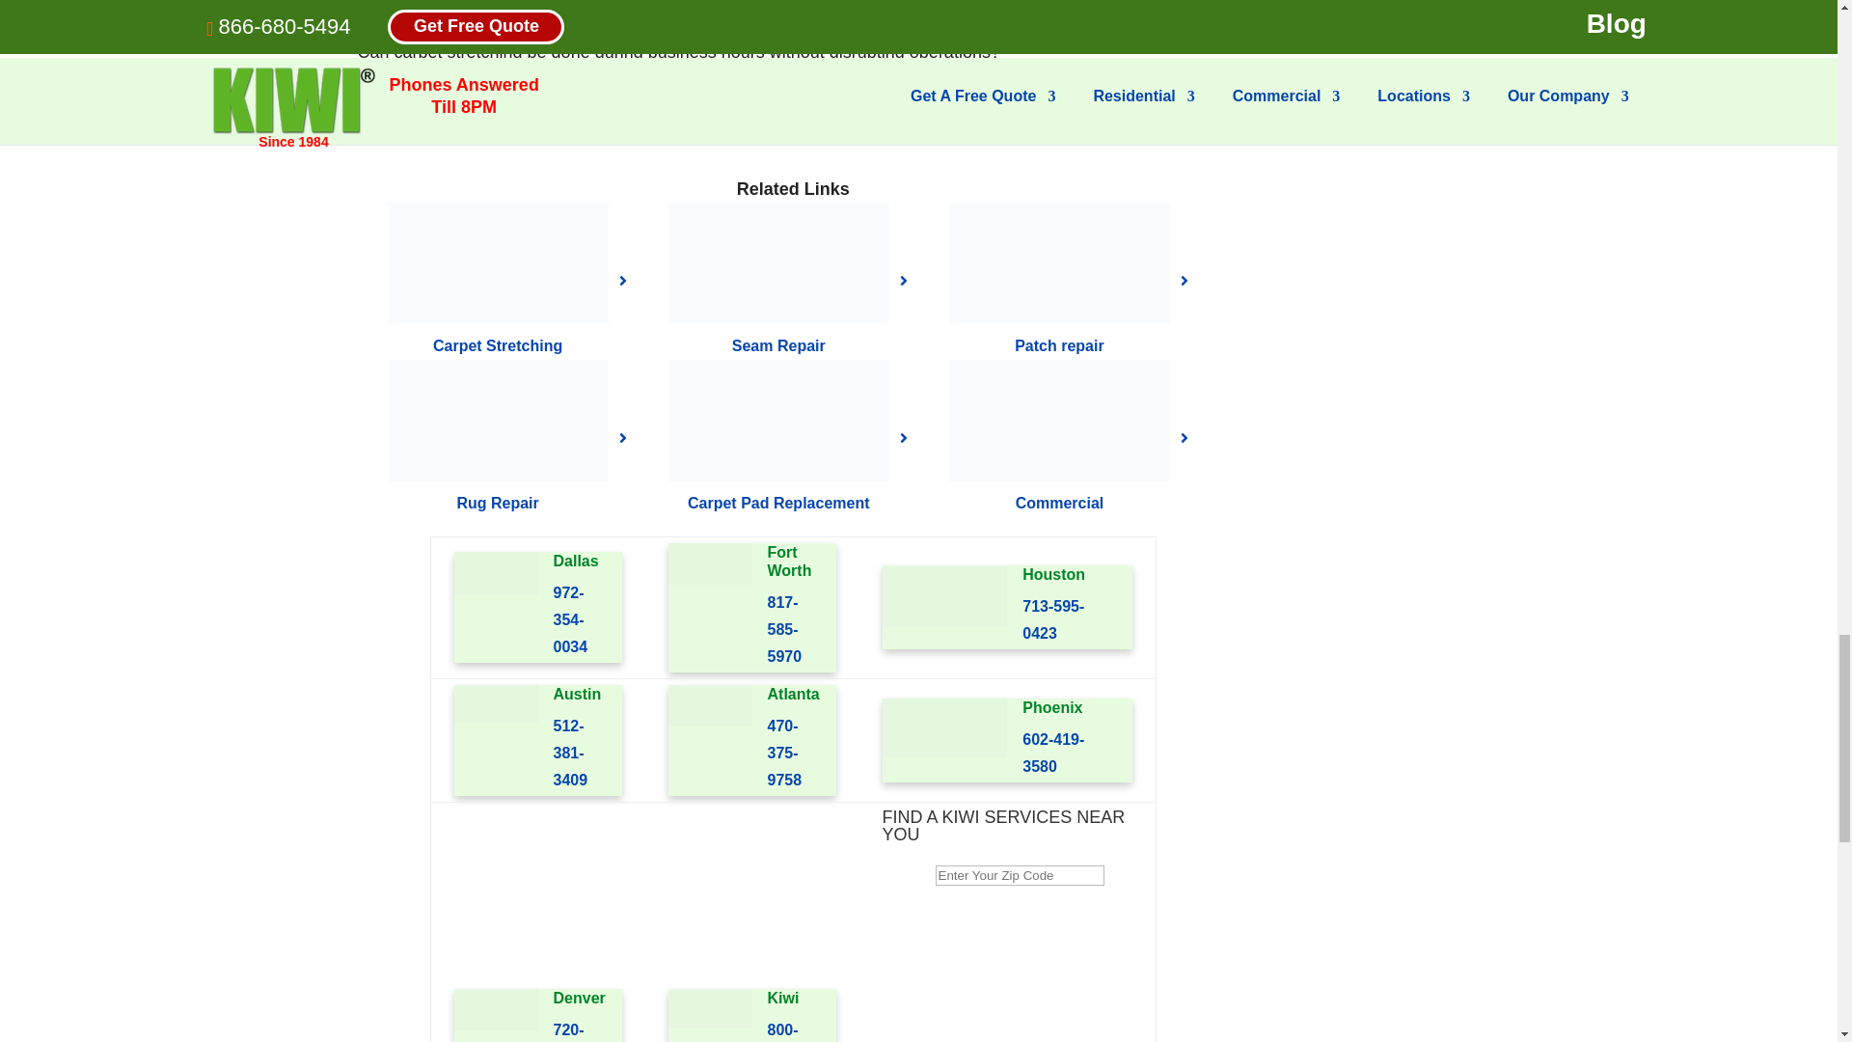 The width and height of the screenshot is (1852, 1042). I want to click on Rug Repair, so click(497, 504).